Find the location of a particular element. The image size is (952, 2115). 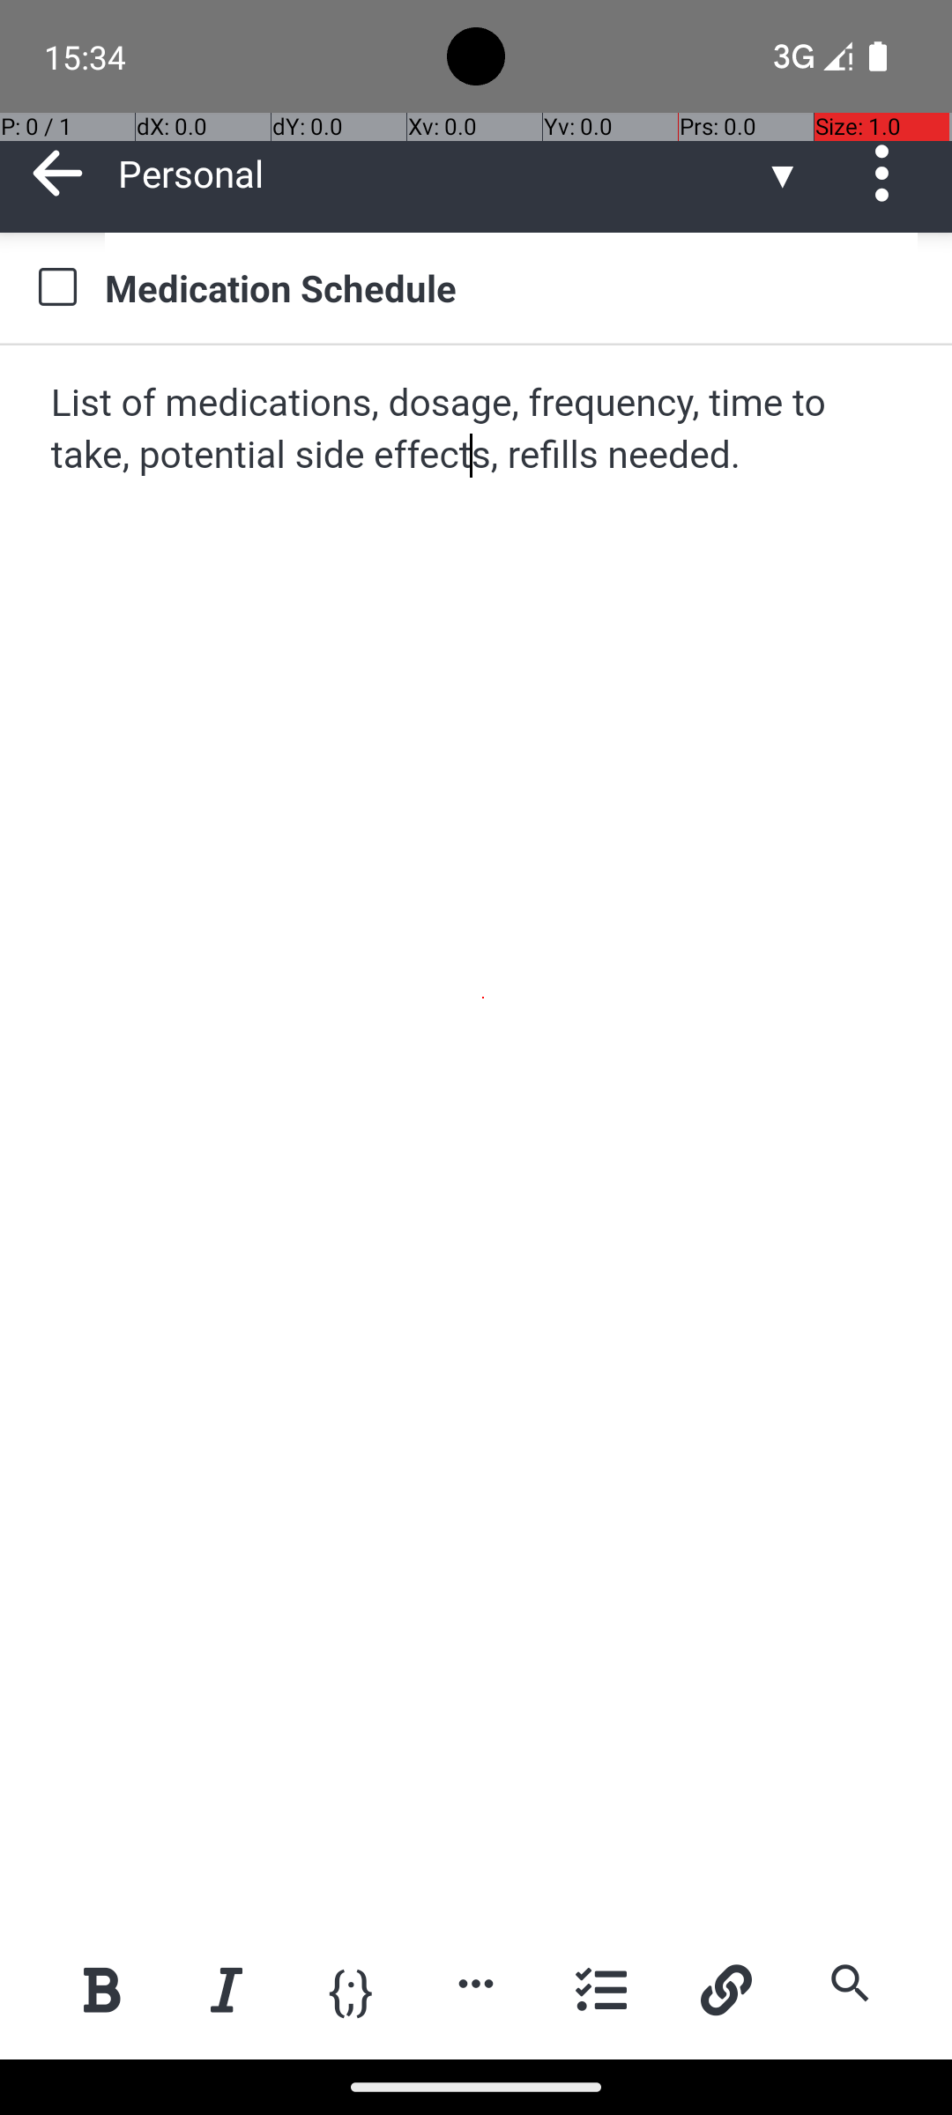

Actions is located at coordinates (889, 173).